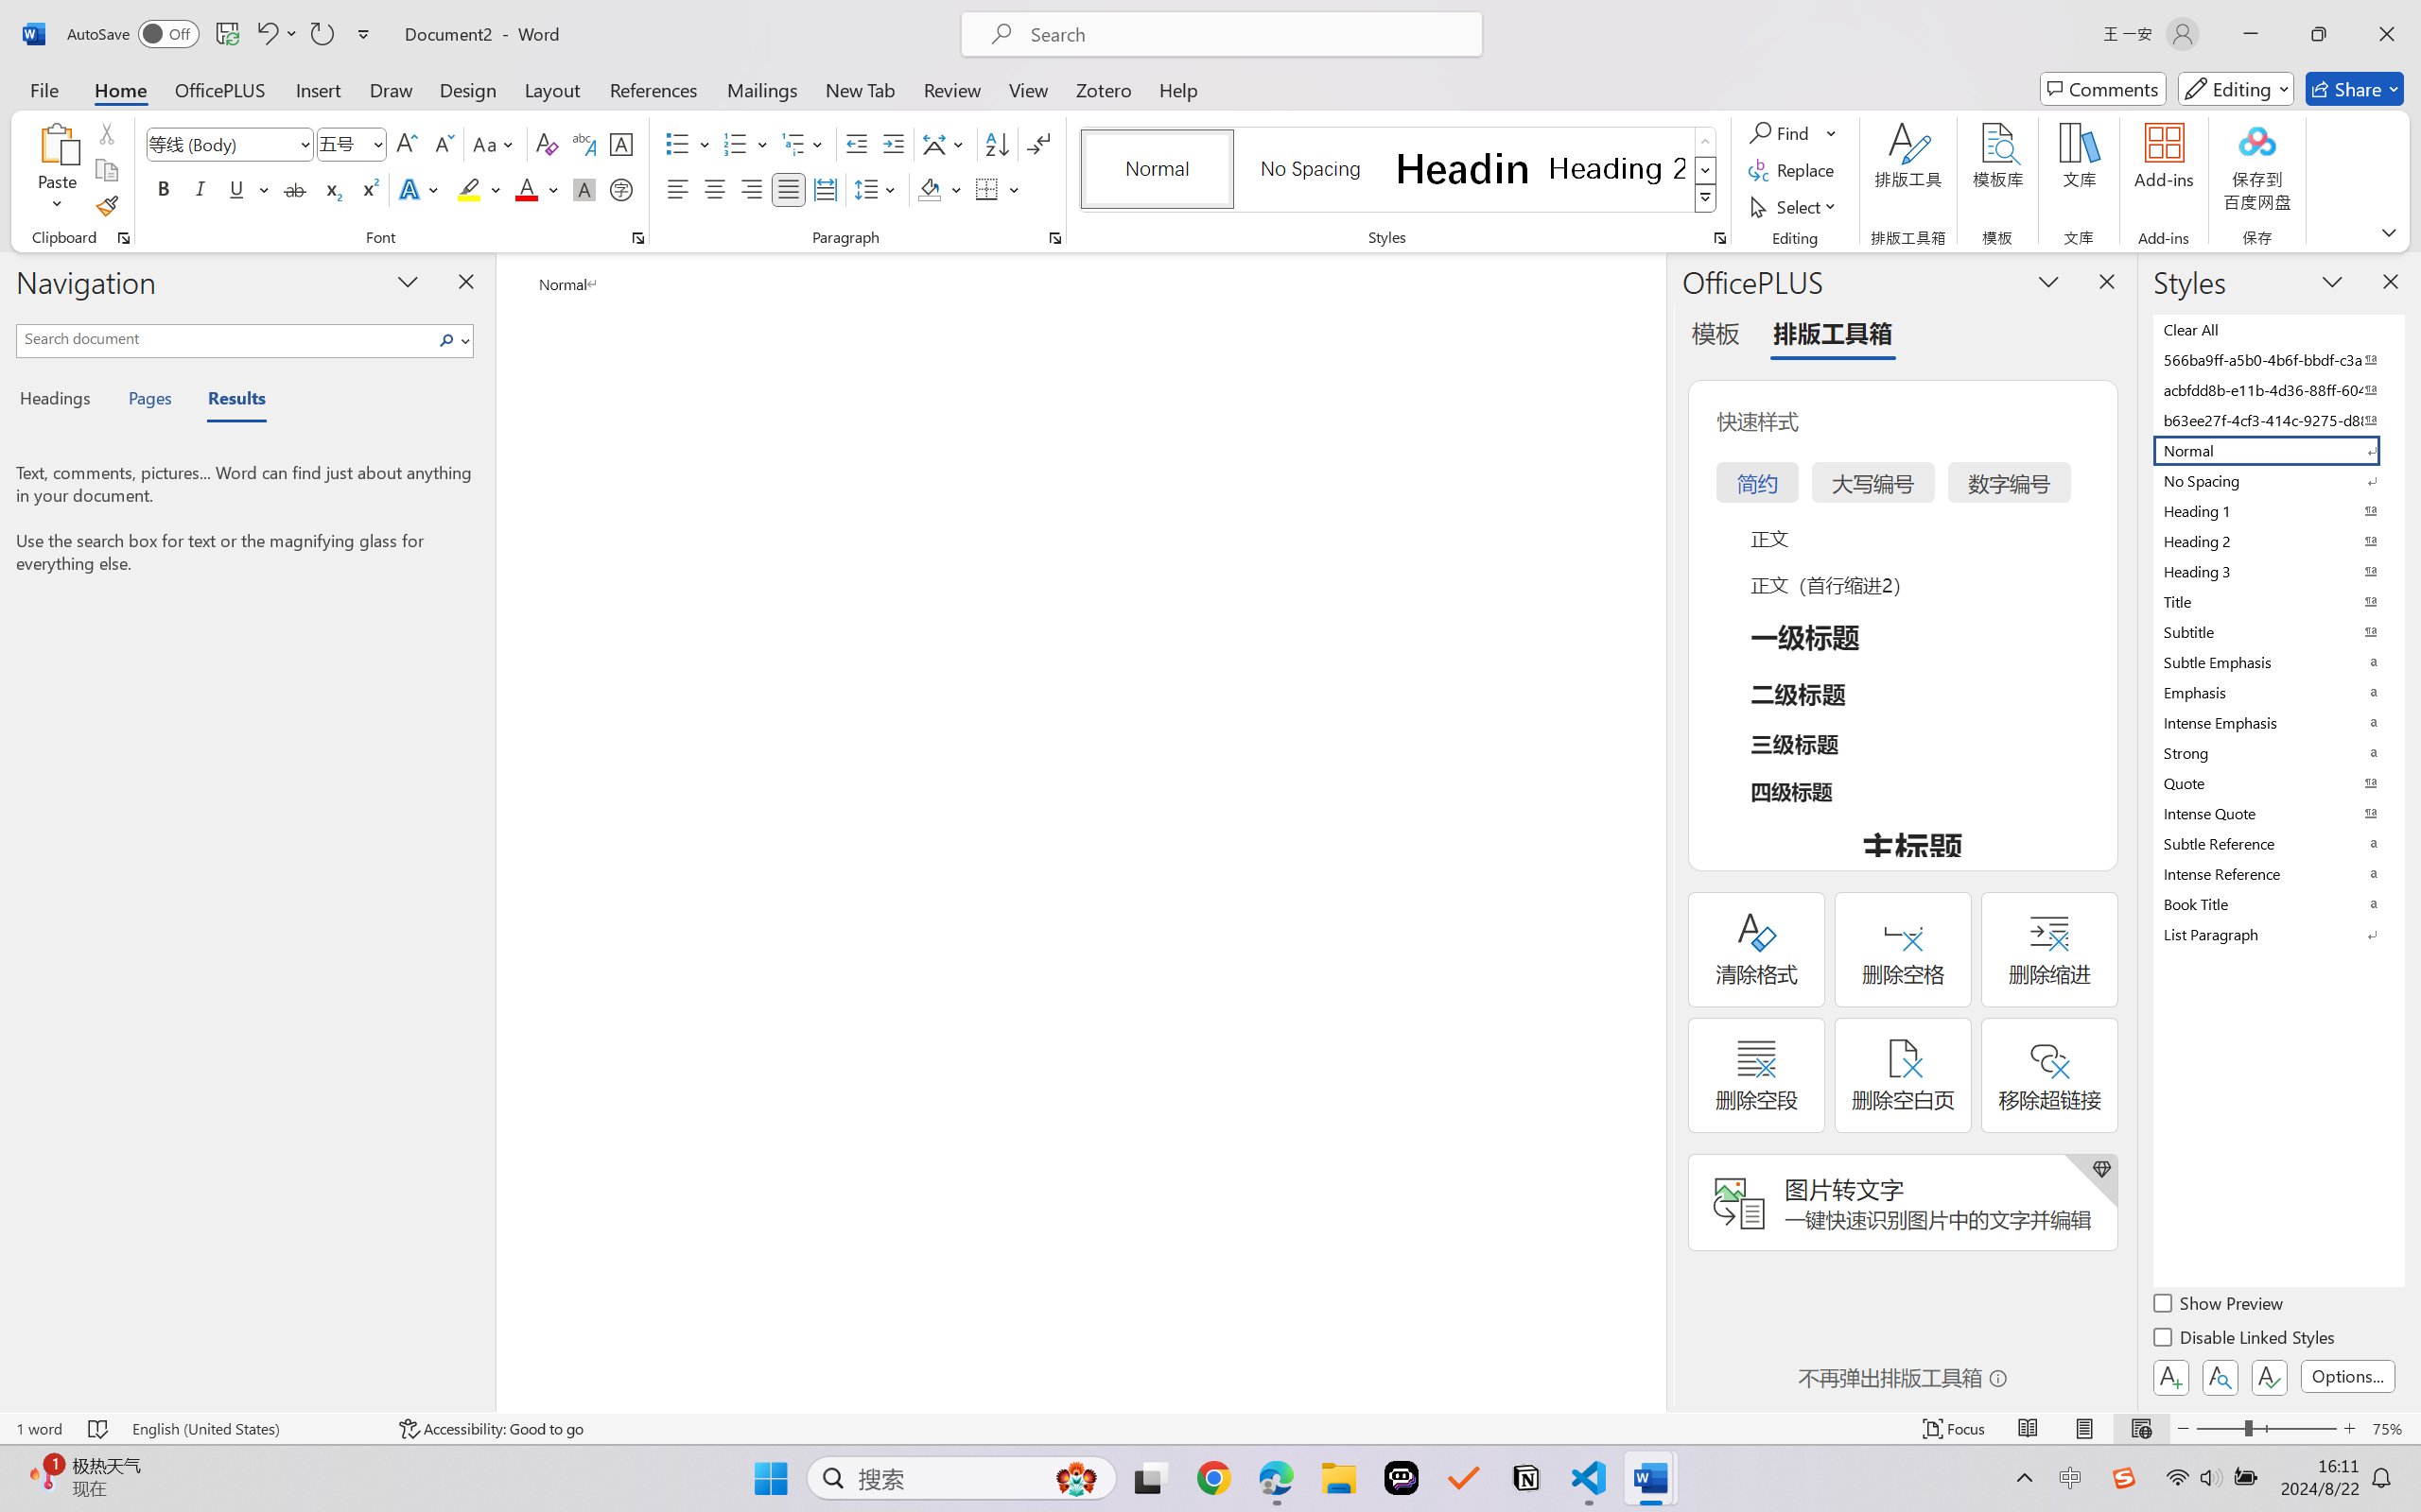  What do you see at coordinates (1177, 89) in the screenshot?
I see `Help` at bounding box center [1177, 89].